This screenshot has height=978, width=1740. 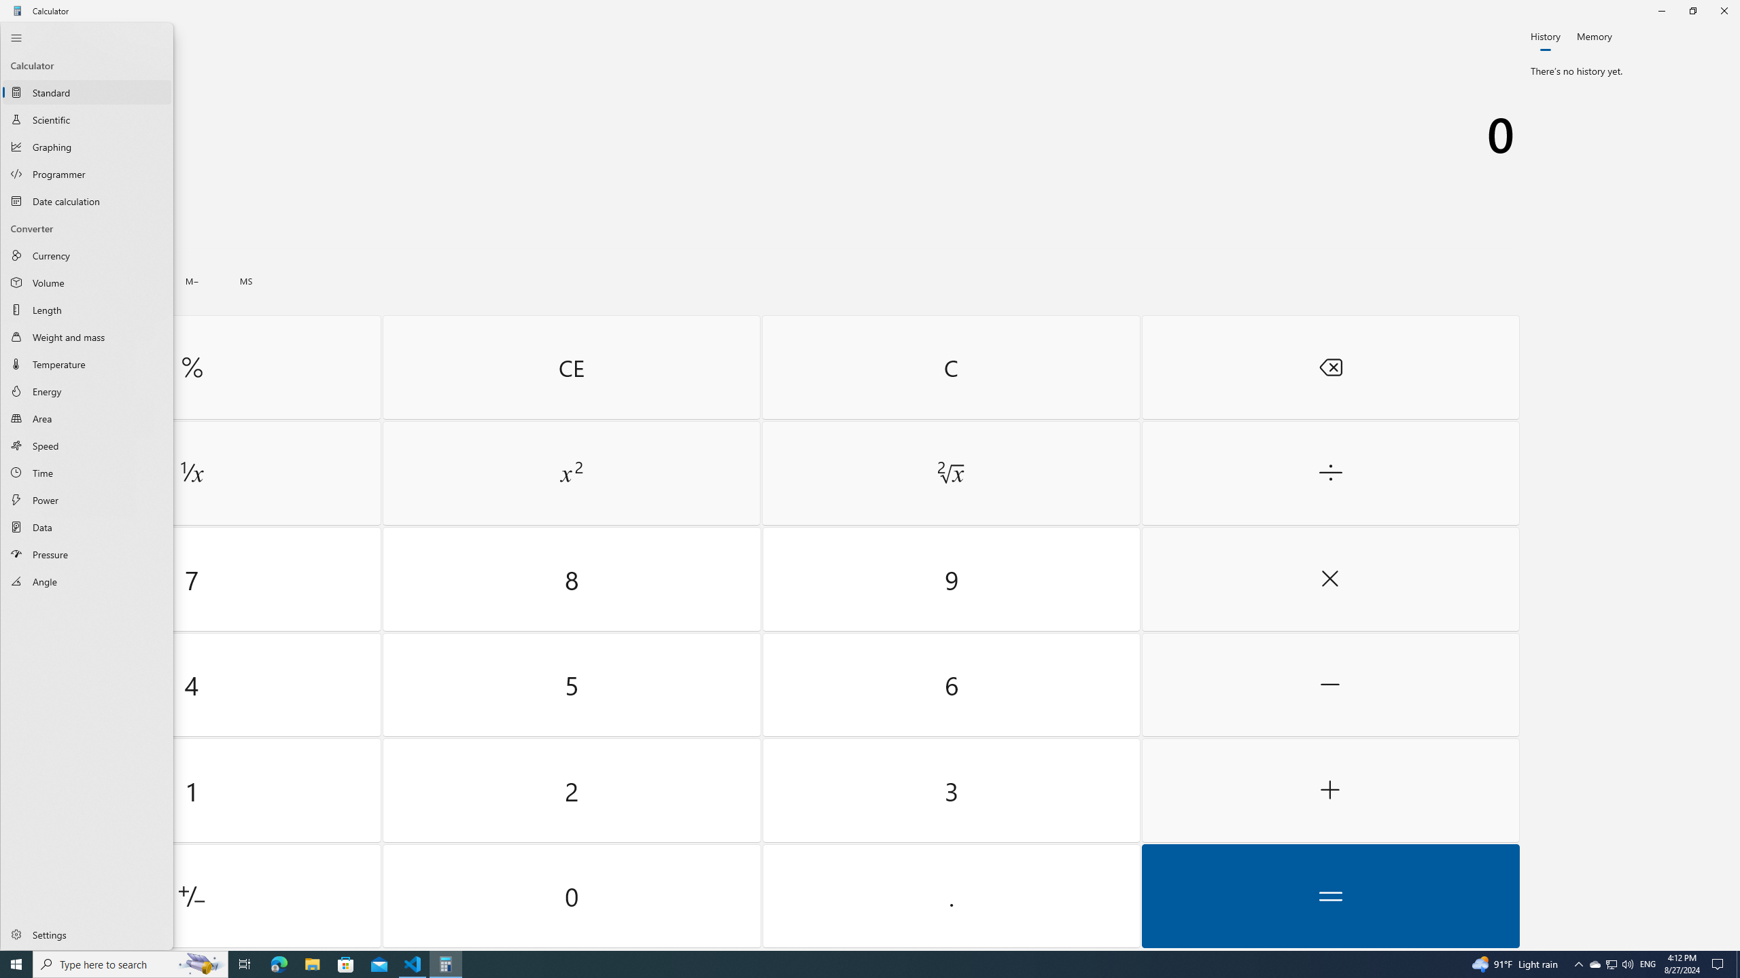 What do you see at coordinates (87, 391) in the screenshot?
I see `Energy Converter` at bounding box center [87, 391].